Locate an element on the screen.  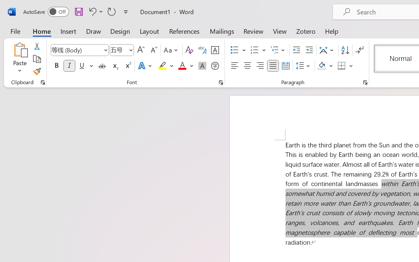
Align Right is located at coordinates (260, 66).